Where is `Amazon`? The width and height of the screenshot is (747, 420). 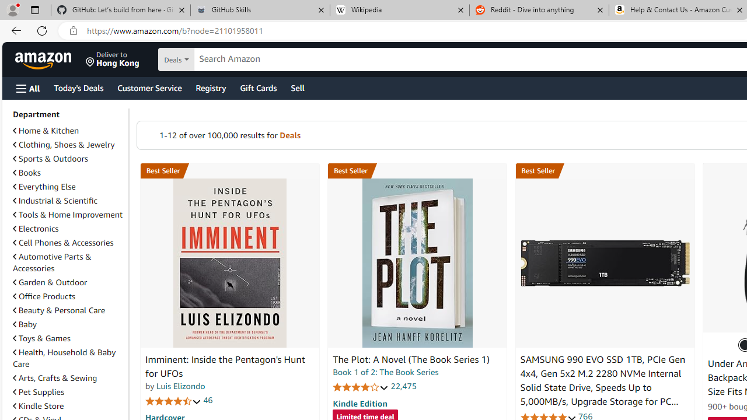 Amazon is located at coordinates (44, 60).